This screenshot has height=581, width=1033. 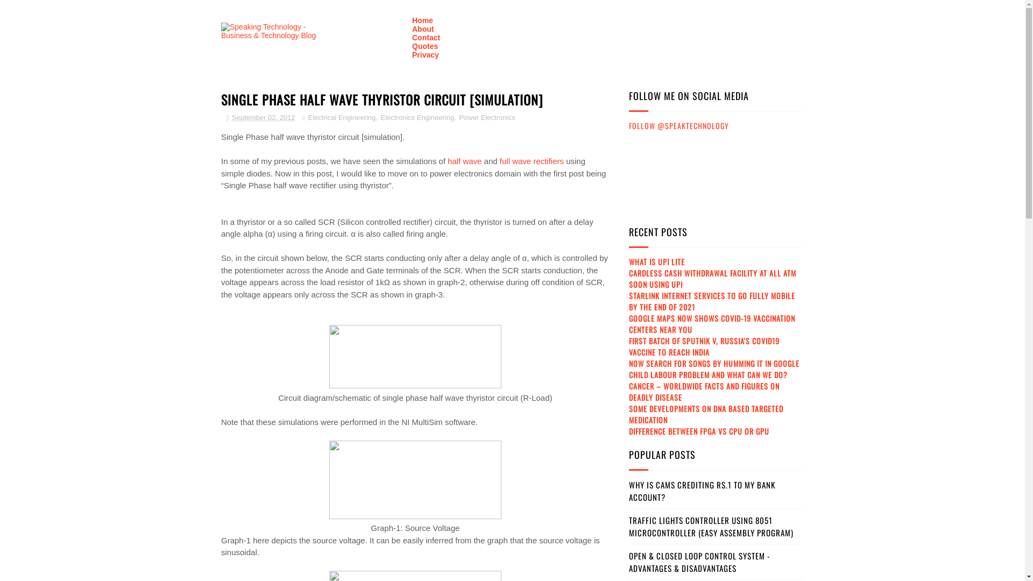 I want to click on half wave, so click(x=465, y=161).